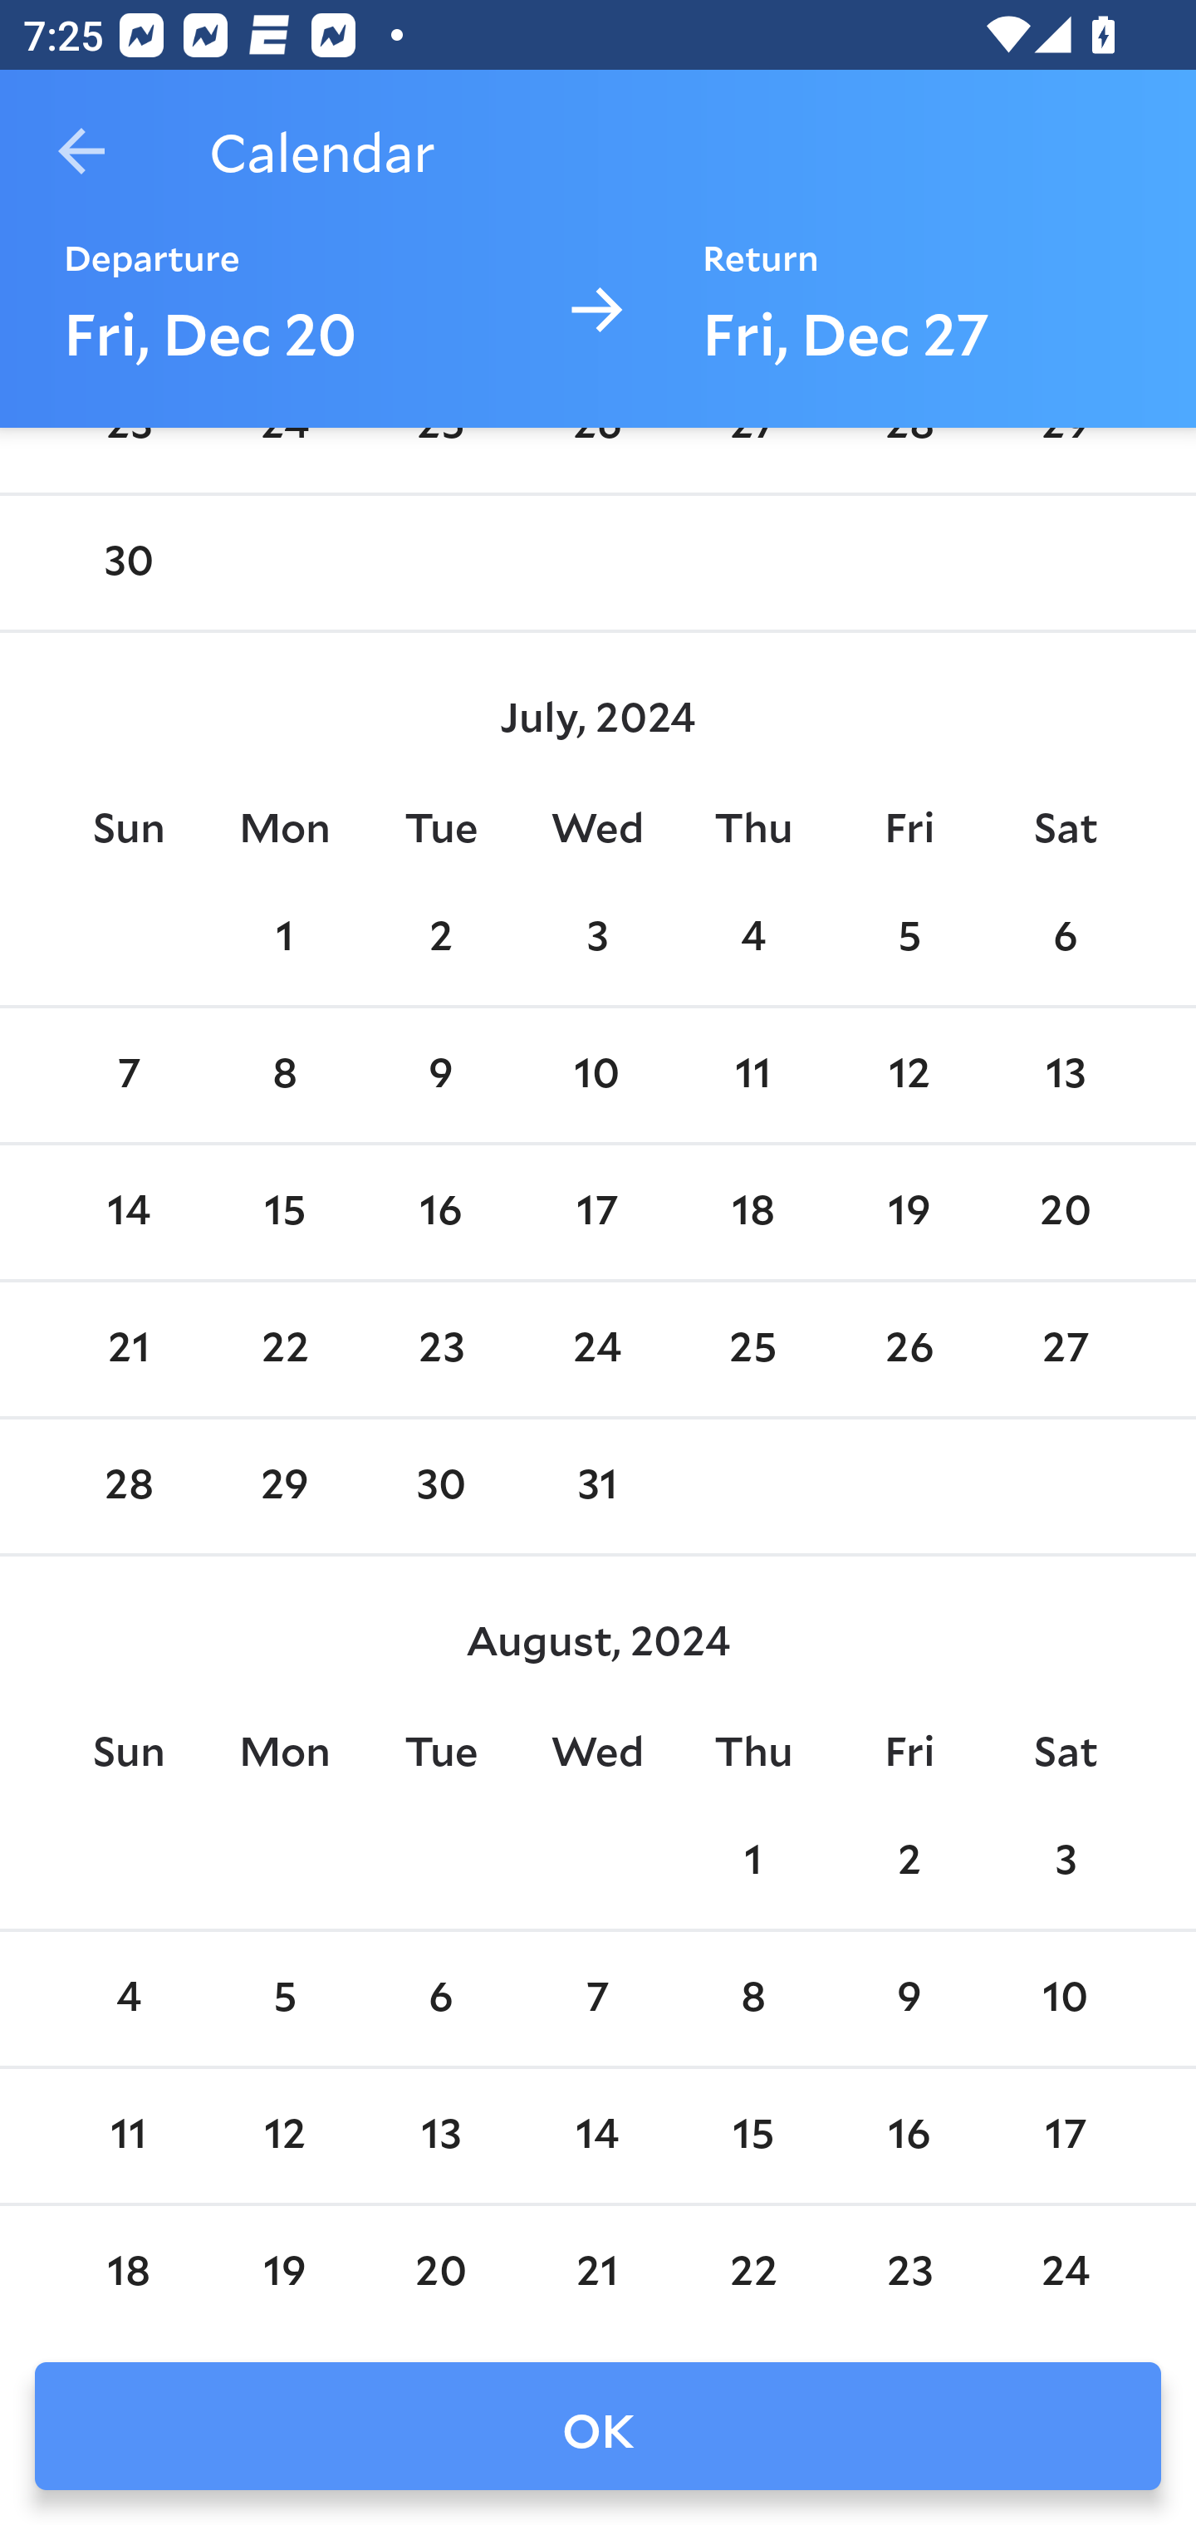  Describe the element at coordinates (597, 2135) in the screenshot. I see `14` at that location.